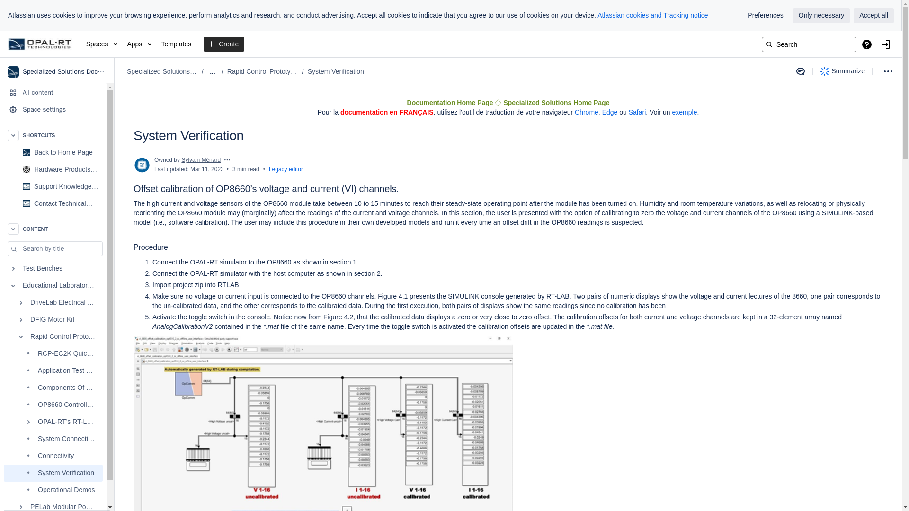 The image size is (909, 511). Describe the element at coordinates (53, 286) in the screenshot. I see `Educational Laboratory Kits` at that location.